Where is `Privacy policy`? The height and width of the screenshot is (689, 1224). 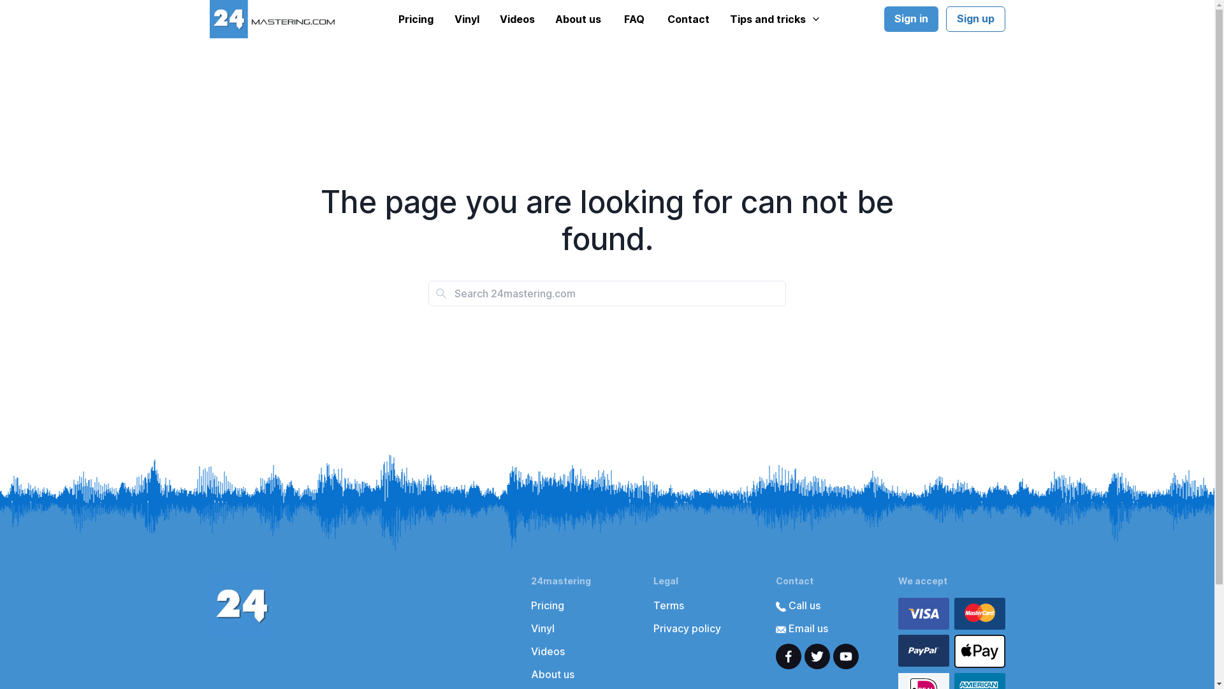
Privacy policy is located at coordinates (687, 628).